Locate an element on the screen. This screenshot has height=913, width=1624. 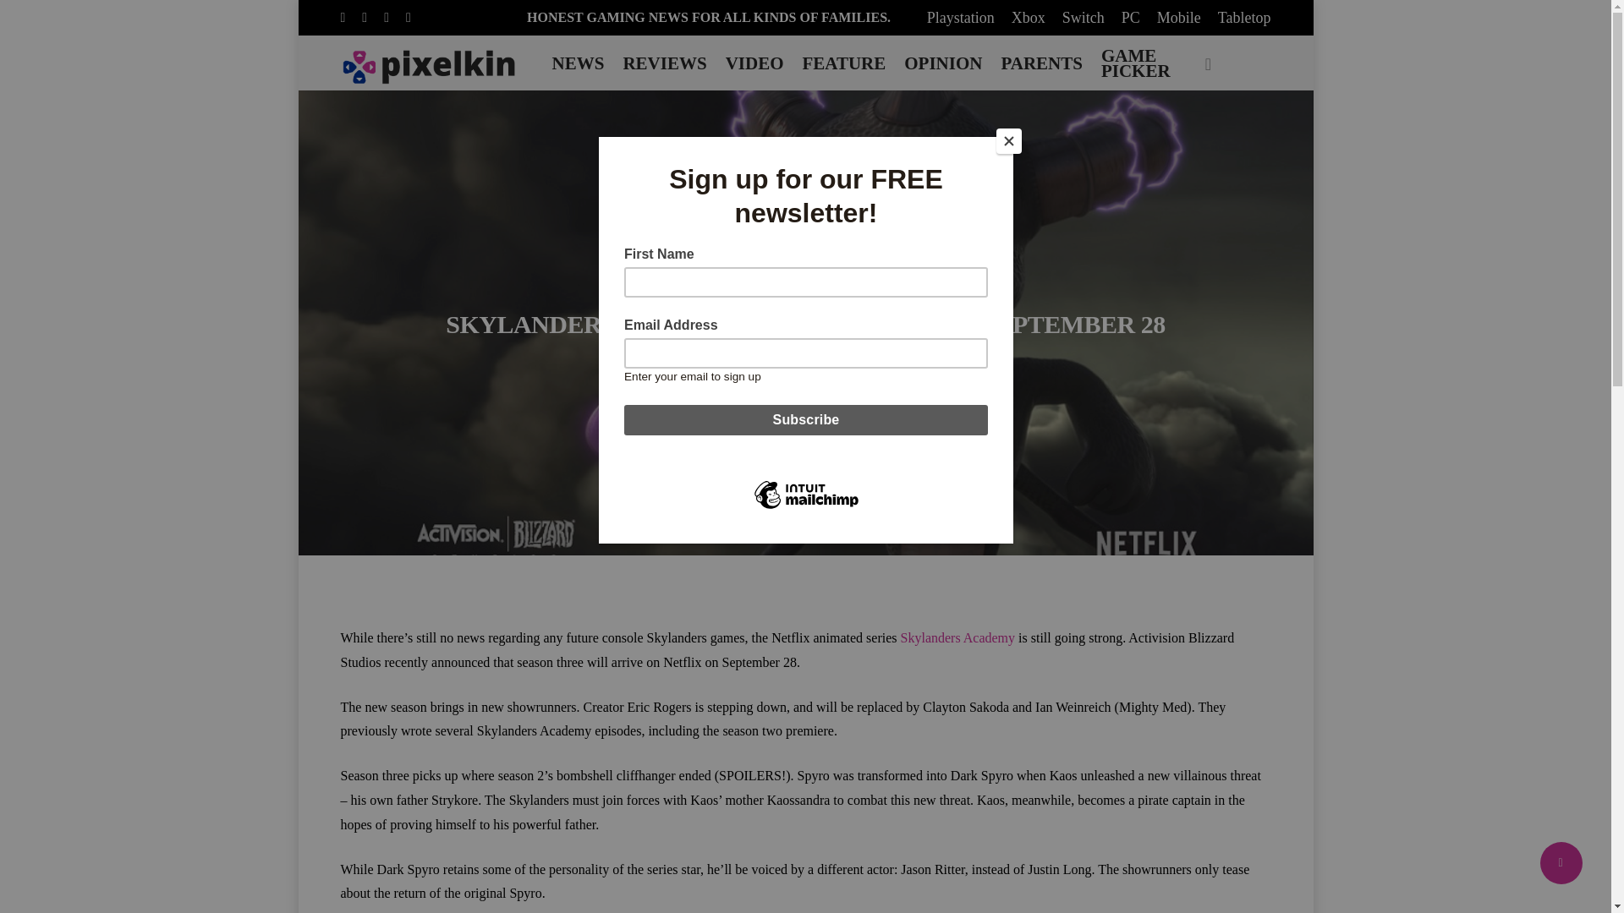
Mobile is located at coordinates (1179, 17).